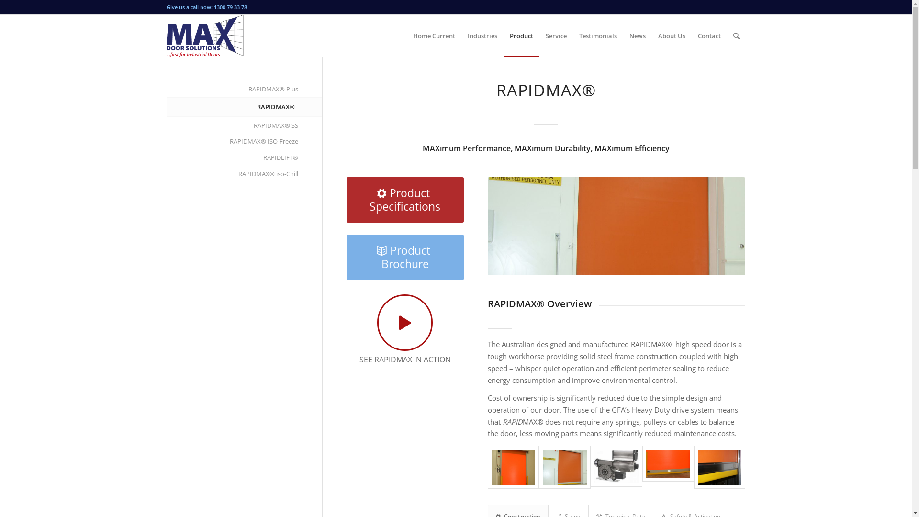 This screenshot has height=517, width=919. I want to click on About Us, so click(672, 36).